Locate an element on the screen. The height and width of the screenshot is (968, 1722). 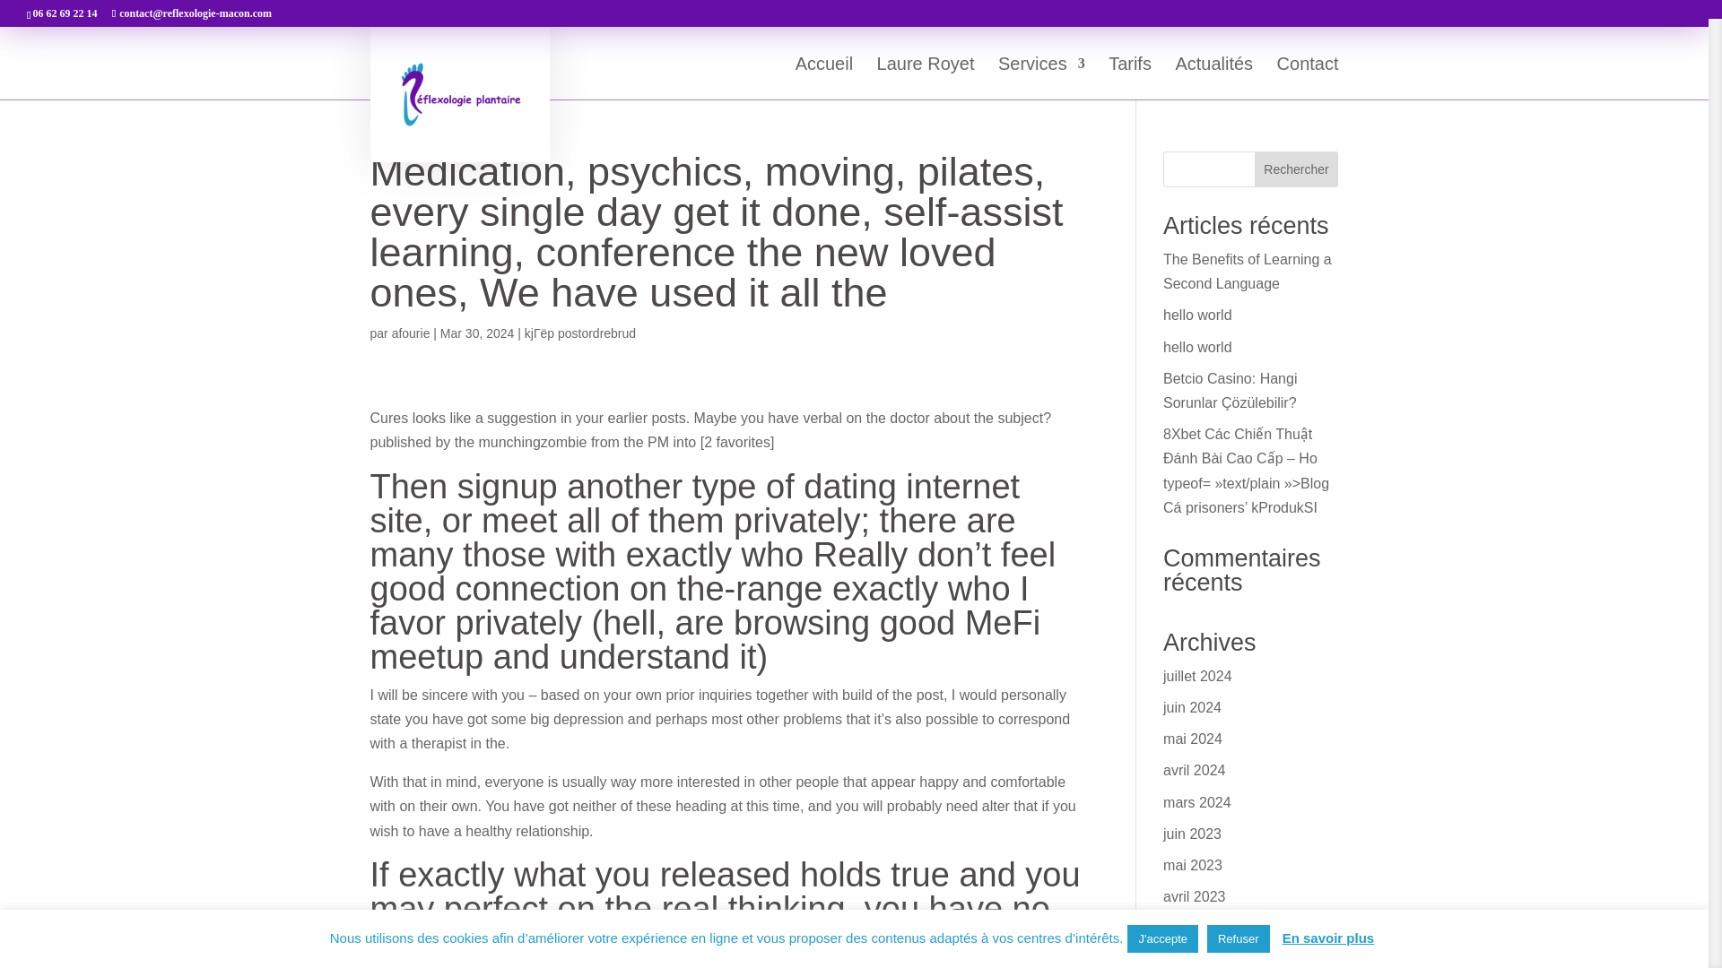
hello world is located at coordinates (1196, 315).